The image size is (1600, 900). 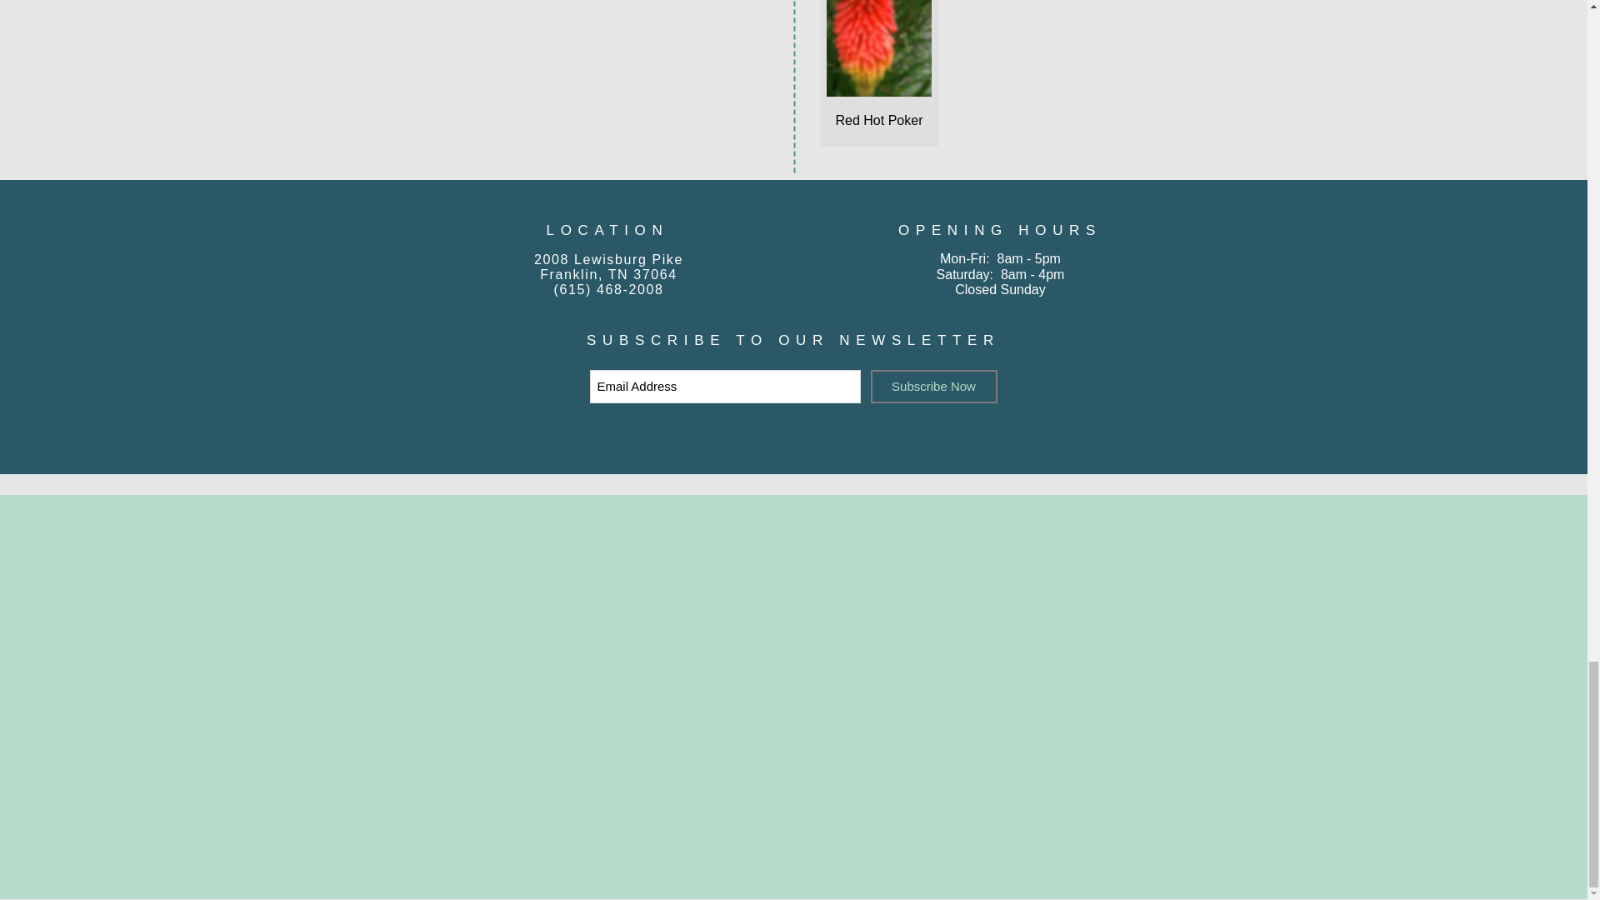 I want to click on Subscribe Now, so click(x=933, y=386).